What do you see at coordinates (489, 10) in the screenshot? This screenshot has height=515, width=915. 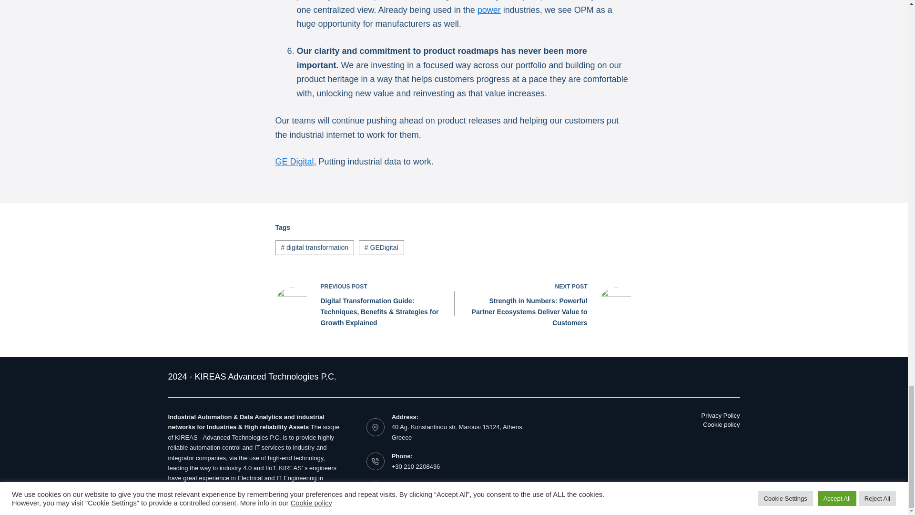 I see `power` at bounding box center [489, 10].